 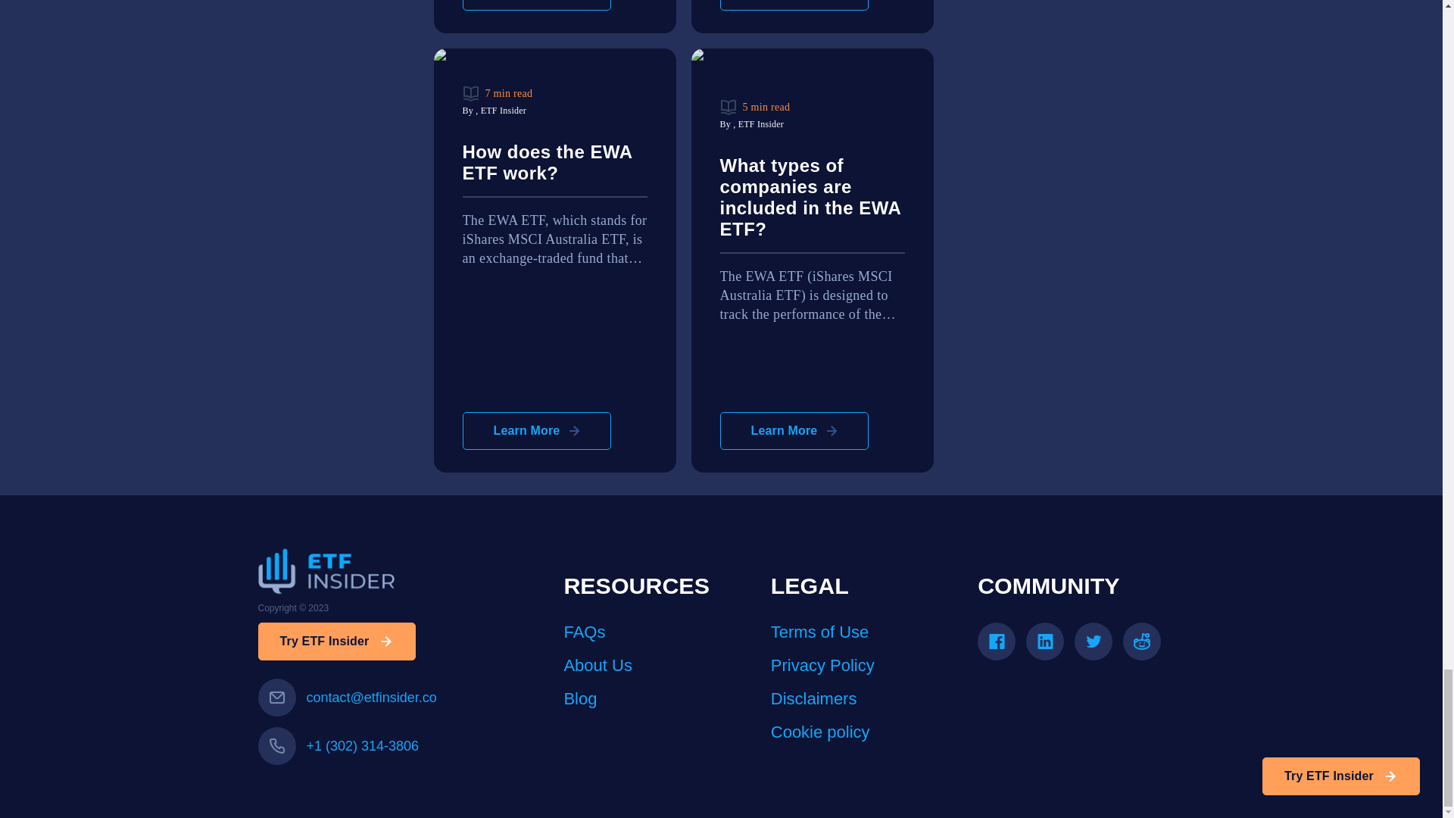 I want to click on Learn More, so click(x=536, y=5).